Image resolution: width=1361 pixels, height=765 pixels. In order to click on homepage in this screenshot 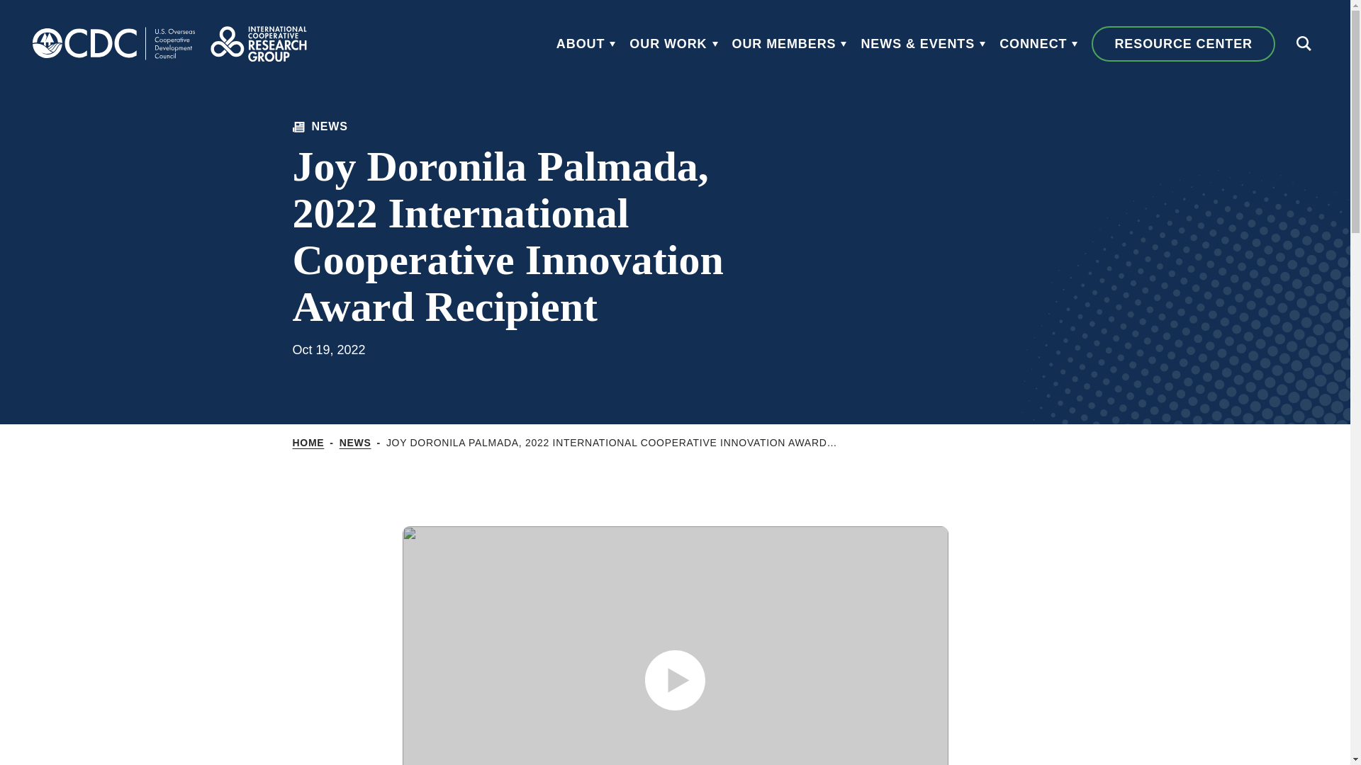, I will do `click(113, 44)`.